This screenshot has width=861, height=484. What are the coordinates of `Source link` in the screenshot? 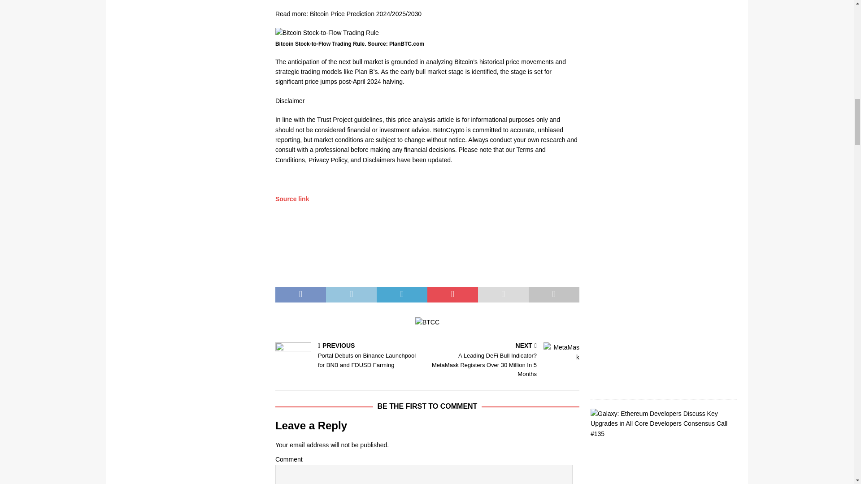 It's located at (292, 199).